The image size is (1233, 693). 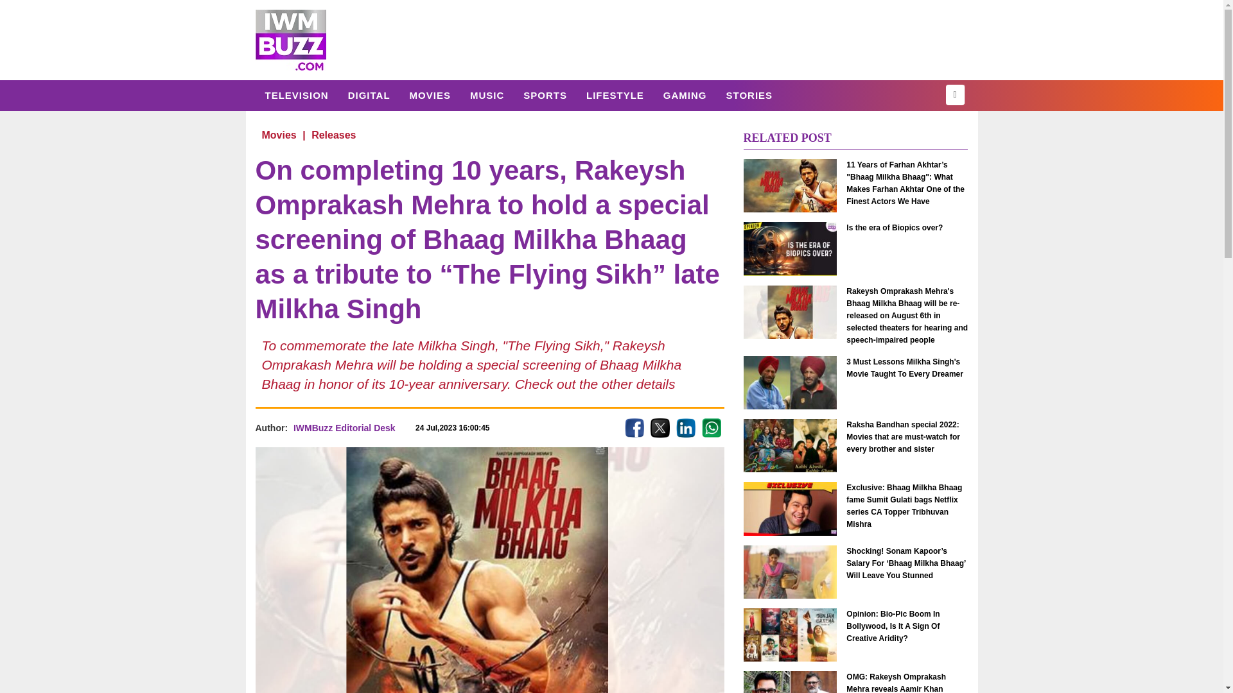 What do you see at coordinates (790, 248) in the screenshot?
I see `Is the era of Biopics over?` at bounding box center [790, 248].